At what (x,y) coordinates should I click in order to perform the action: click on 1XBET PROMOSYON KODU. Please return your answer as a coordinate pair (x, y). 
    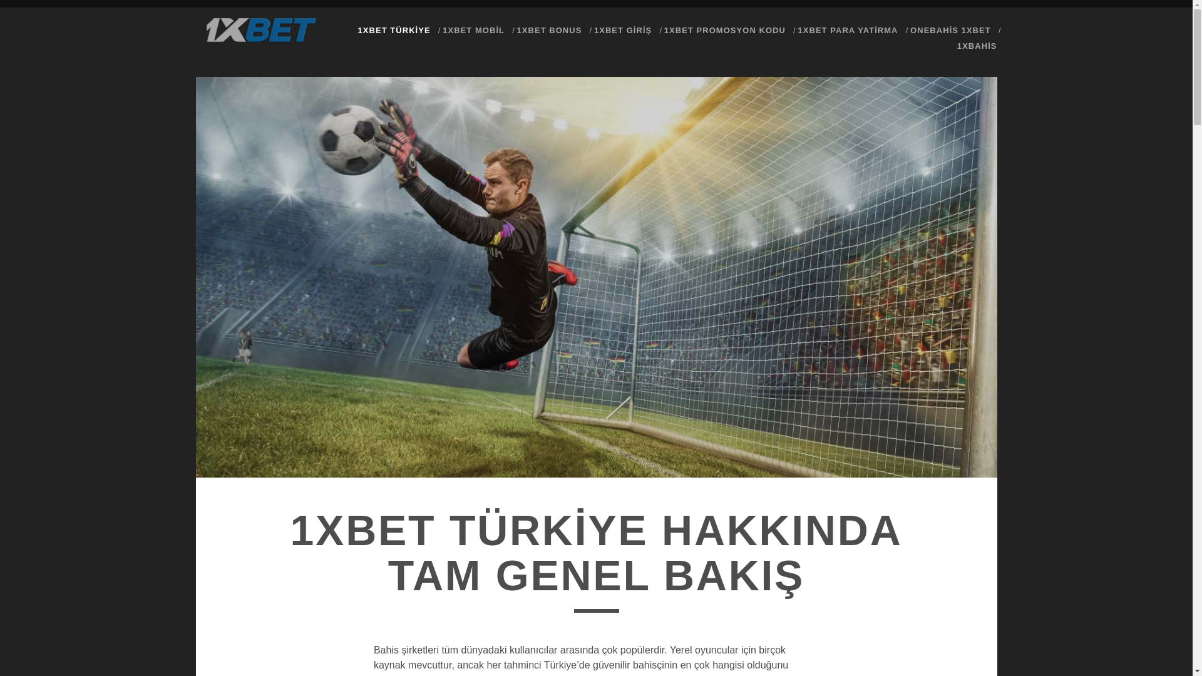
    Looking at the image, I should click on (725, 31).